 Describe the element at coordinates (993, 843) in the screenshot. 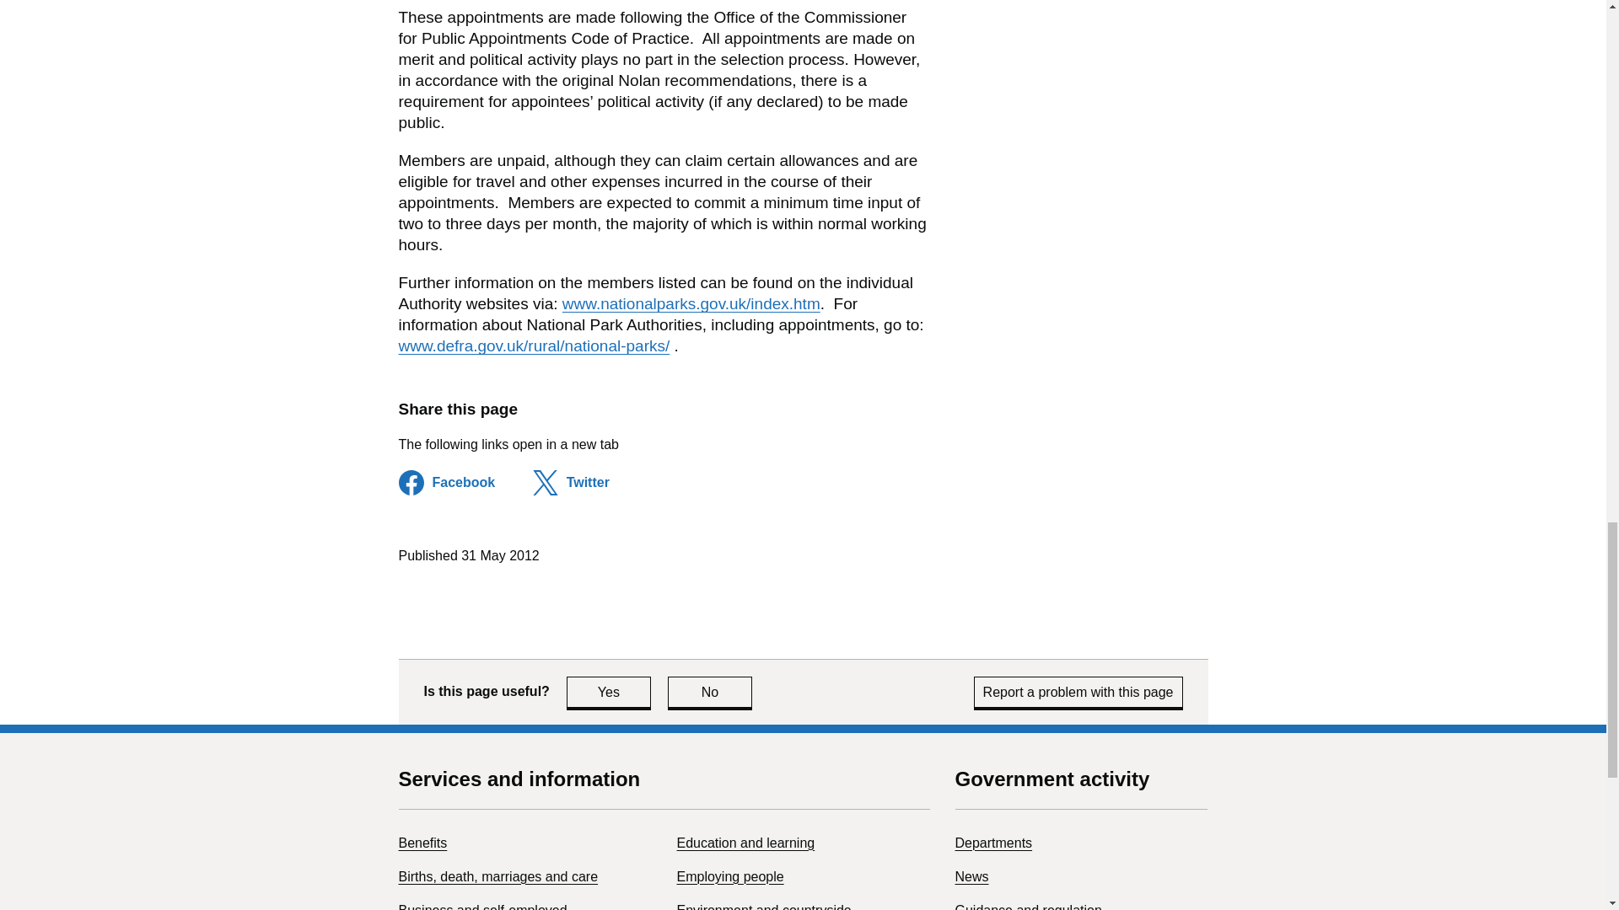

I see `Departments` at that location.